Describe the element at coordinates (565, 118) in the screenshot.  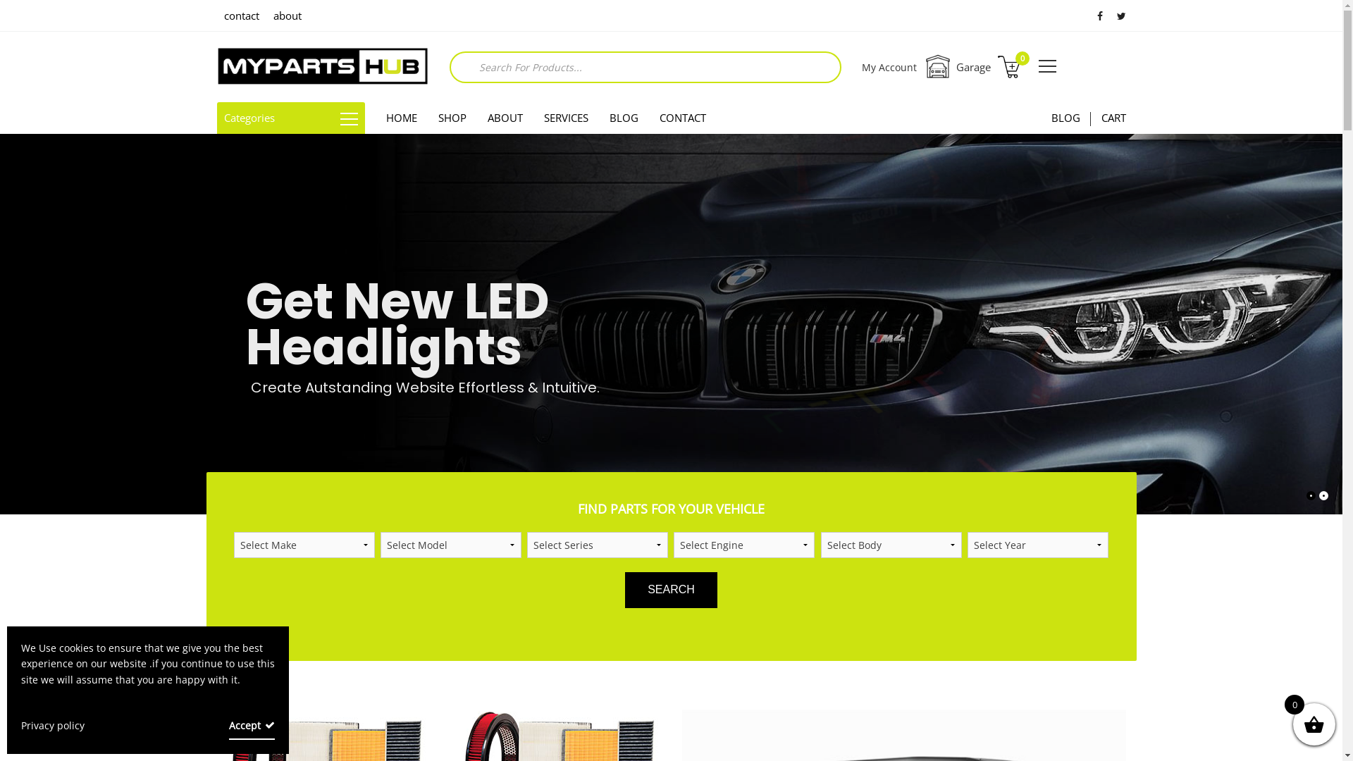
I see `SERVICES` at that location.